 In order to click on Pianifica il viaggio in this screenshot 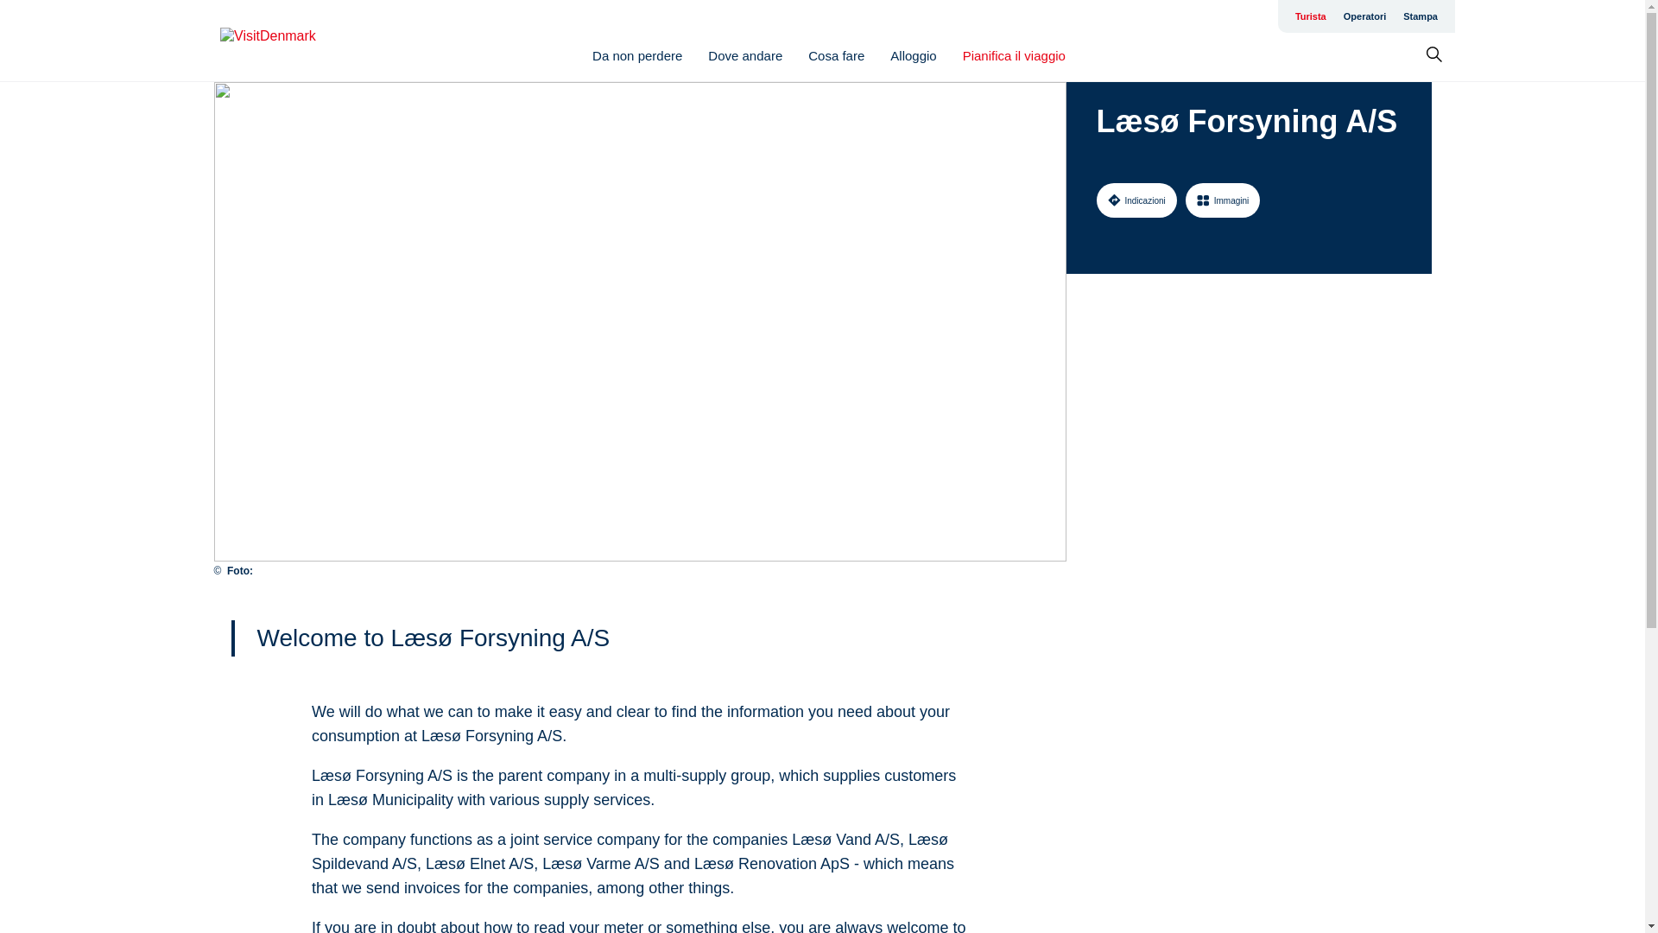, I will do `click(1014, 55)`.